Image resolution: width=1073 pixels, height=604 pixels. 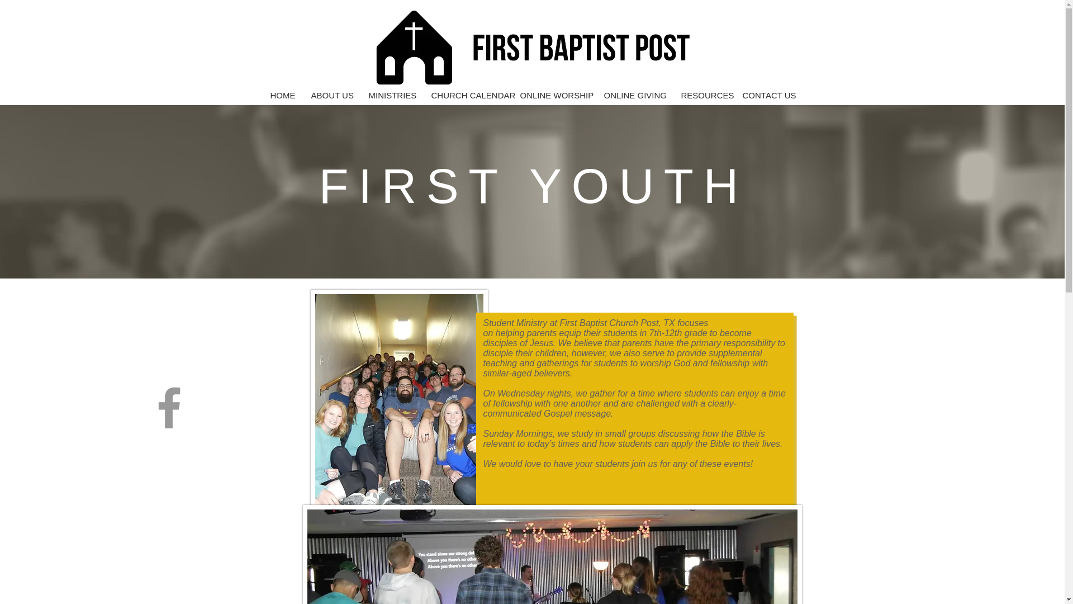 What do you see at coordinates (553, 95) in the screenshot?
I see `ONLINE WORSHIP` at bounding box center [553, 95].